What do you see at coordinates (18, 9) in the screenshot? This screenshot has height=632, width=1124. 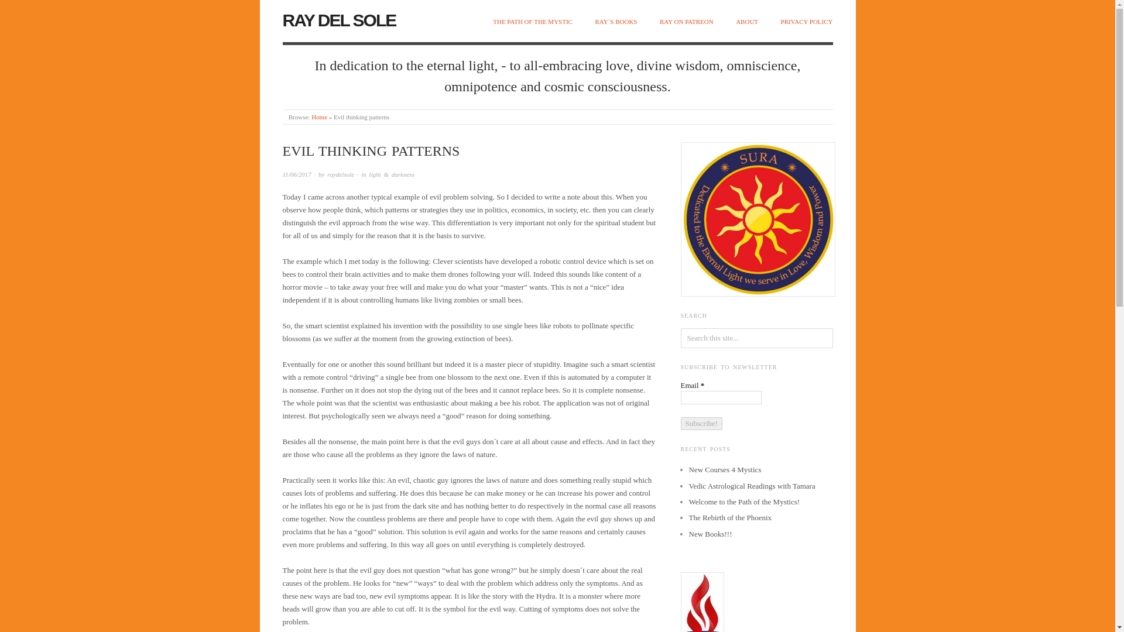 I see `Search` at bounding box center [18, 9].